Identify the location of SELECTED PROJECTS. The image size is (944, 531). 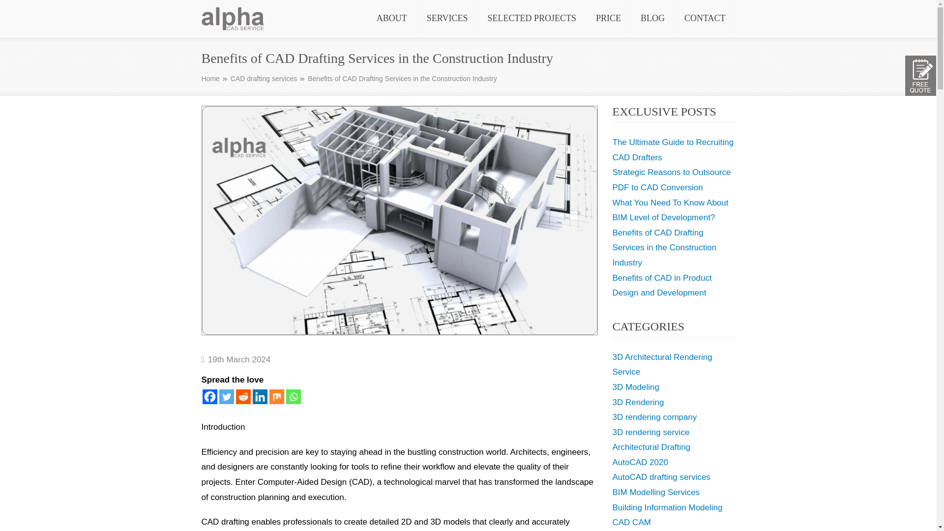
(532, 18).